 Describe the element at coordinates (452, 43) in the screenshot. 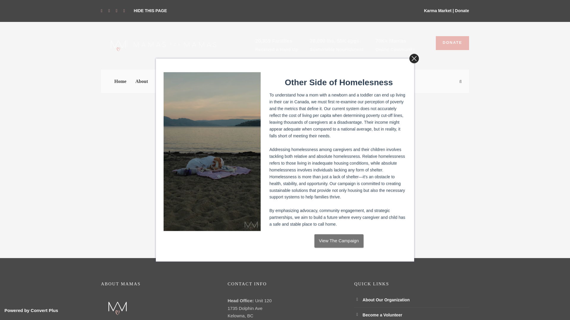

I see `DONATE` at that location.